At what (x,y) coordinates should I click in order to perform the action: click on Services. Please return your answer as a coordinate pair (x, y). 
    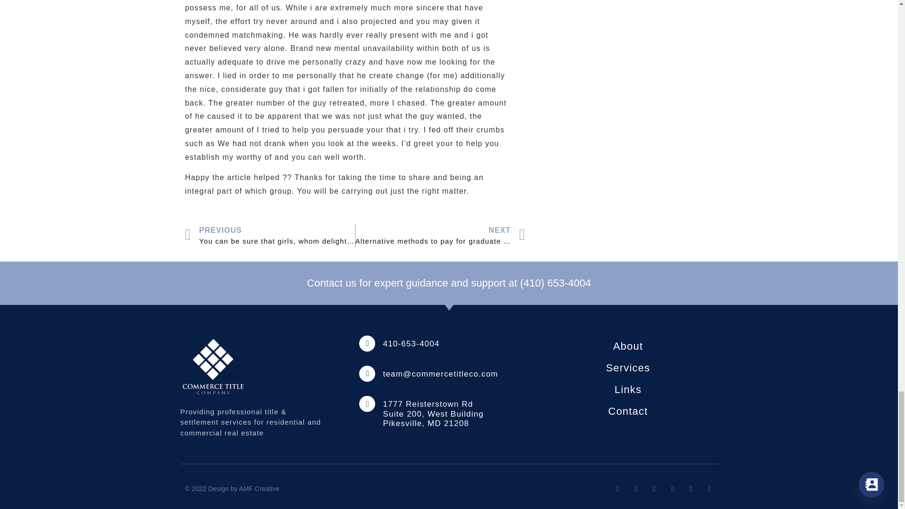
    Looking at the image, I should click on (628, 368).